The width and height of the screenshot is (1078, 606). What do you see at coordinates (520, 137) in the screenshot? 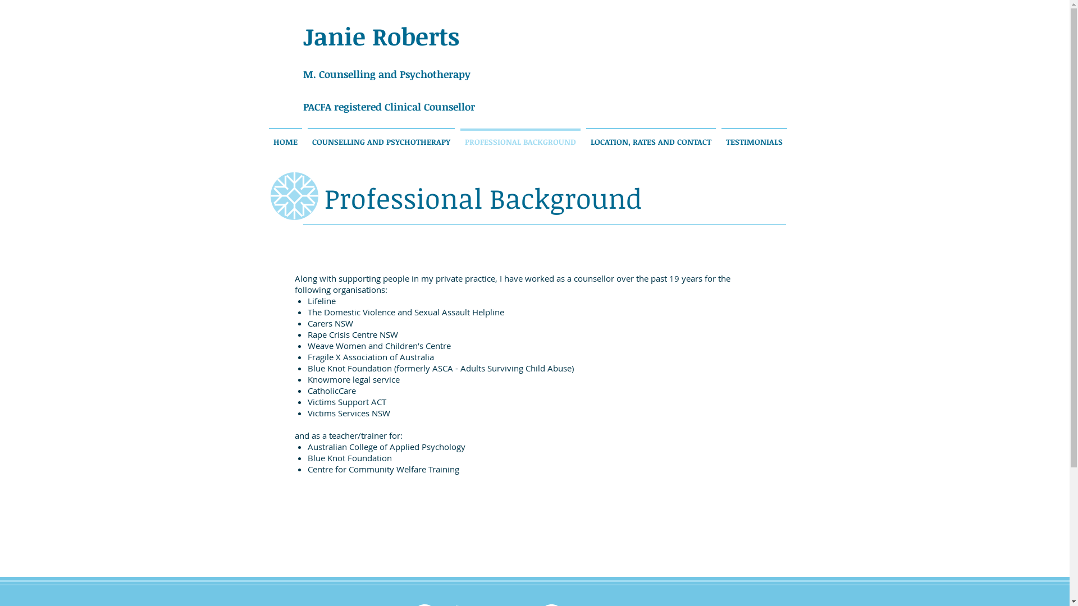
I see `PROFESSIONAL BACKGROUND` at bounding box center [520, 137].